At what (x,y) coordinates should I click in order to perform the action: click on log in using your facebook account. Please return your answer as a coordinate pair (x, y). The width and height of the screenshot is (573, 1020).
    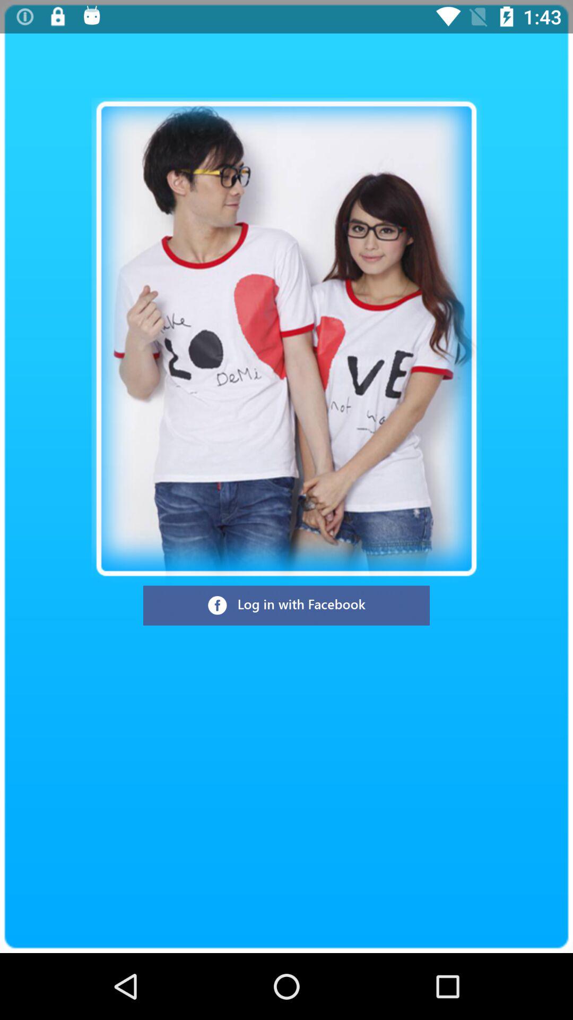
    Looking at the image, I should click on (286, 606).